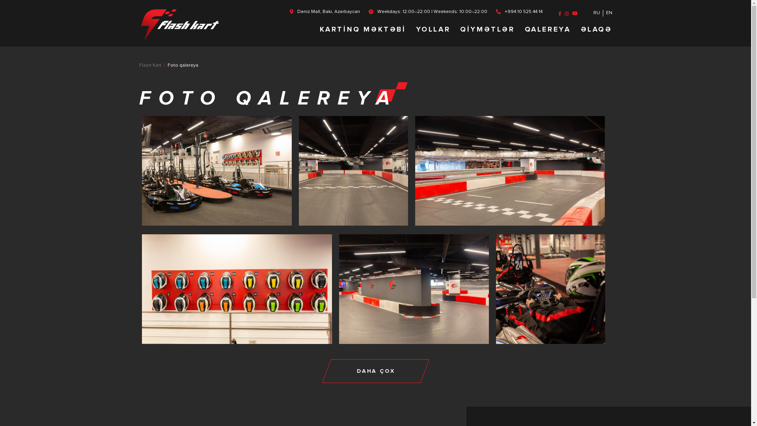 The height and width of the screenshot is (426, 757). What do you see at coordinates (433, 32) in the screenshot?
I see `YOLLAR` at bounding box center [433, 32].